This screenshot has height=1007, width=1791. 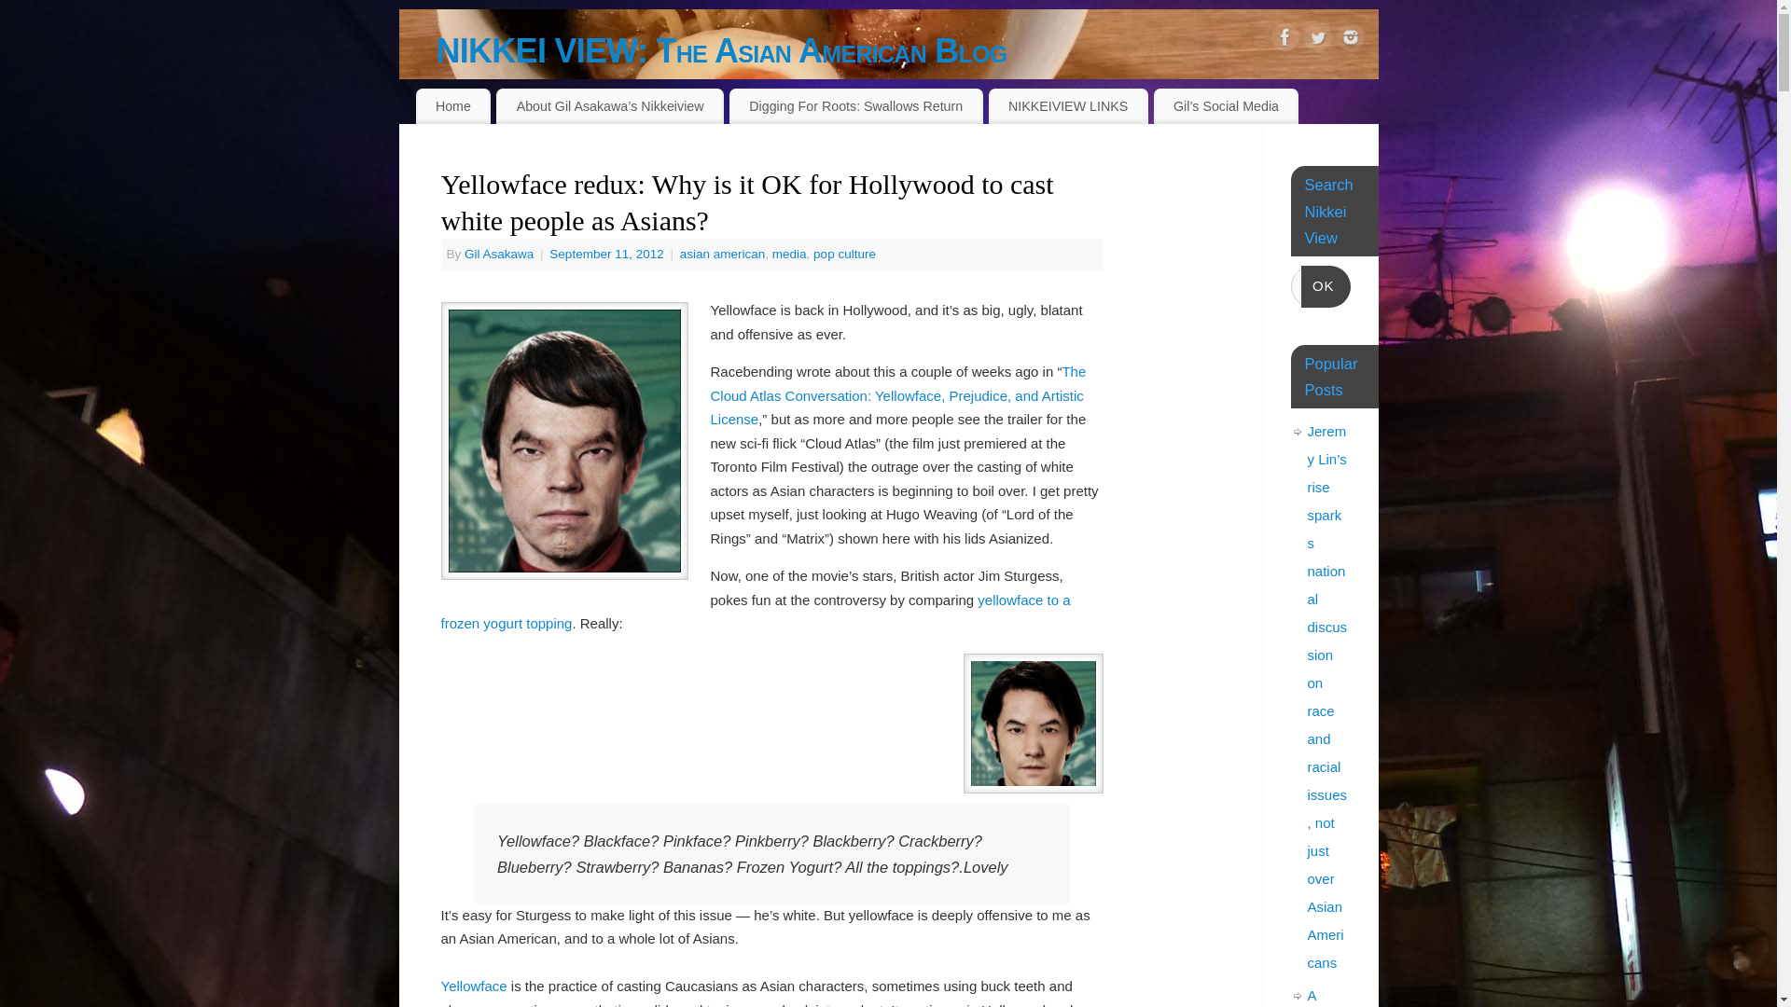 I want to click on NIKKEI VIEW: The Asian American Blog, so click(x=908, y=50).